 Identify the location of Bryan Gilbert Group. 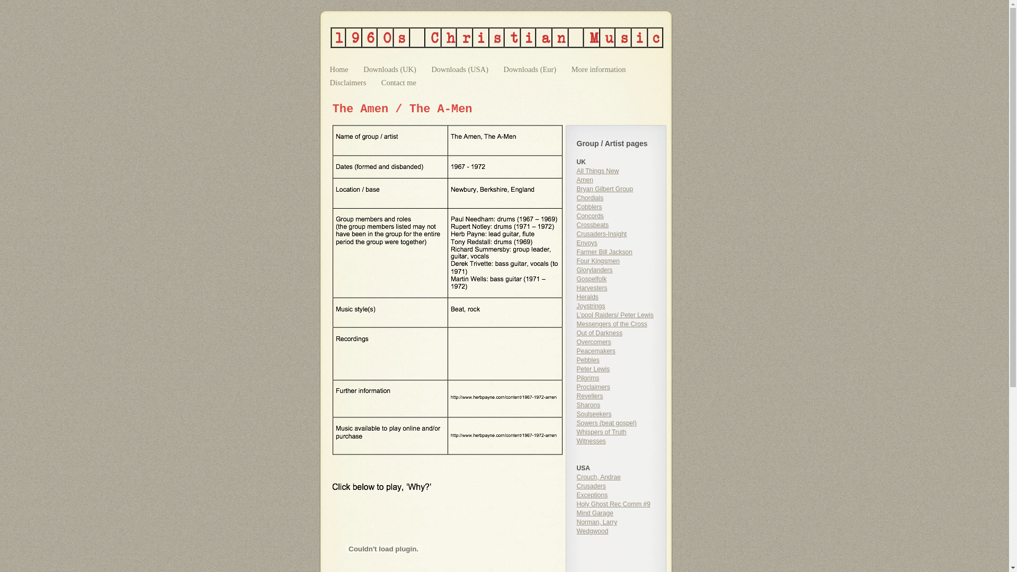
(605, 189).